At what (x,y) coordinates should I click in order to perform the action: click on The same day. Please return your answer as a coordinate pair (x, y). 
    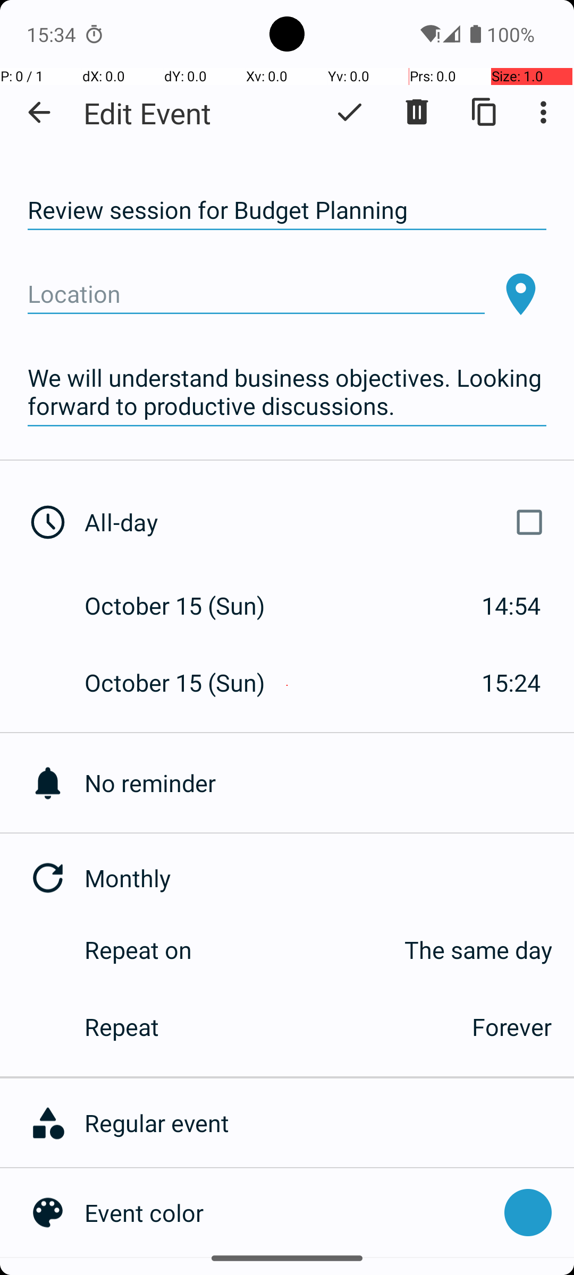
    Looking at the image, I should click on (383, 950).